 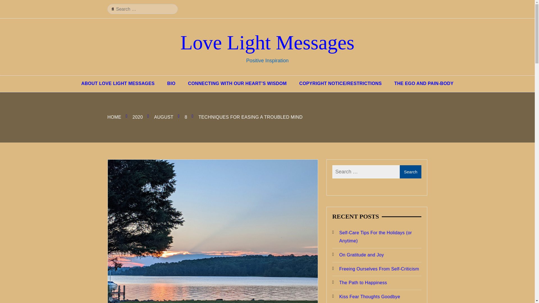 I want to click on HOME, so click(x=114, y=117).